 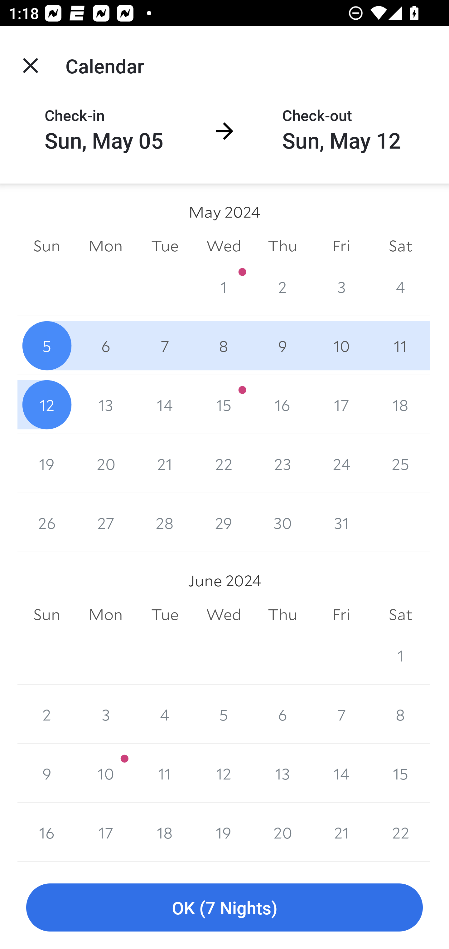 I want to click on Fri, so click(x=341, y=245).